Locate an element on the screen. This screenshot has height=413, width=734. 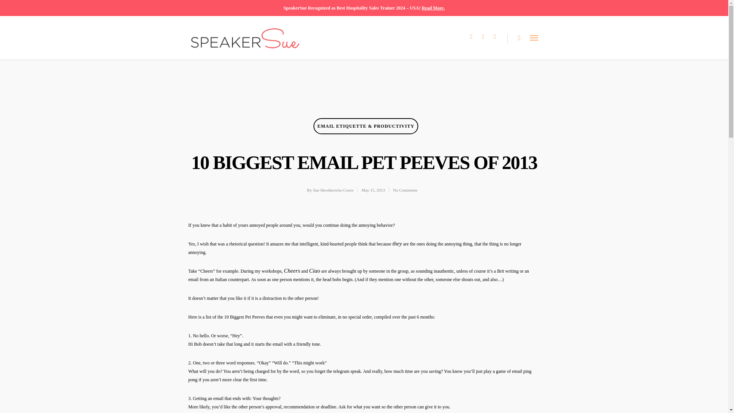
BLOG is located at coordinates (523, 254).